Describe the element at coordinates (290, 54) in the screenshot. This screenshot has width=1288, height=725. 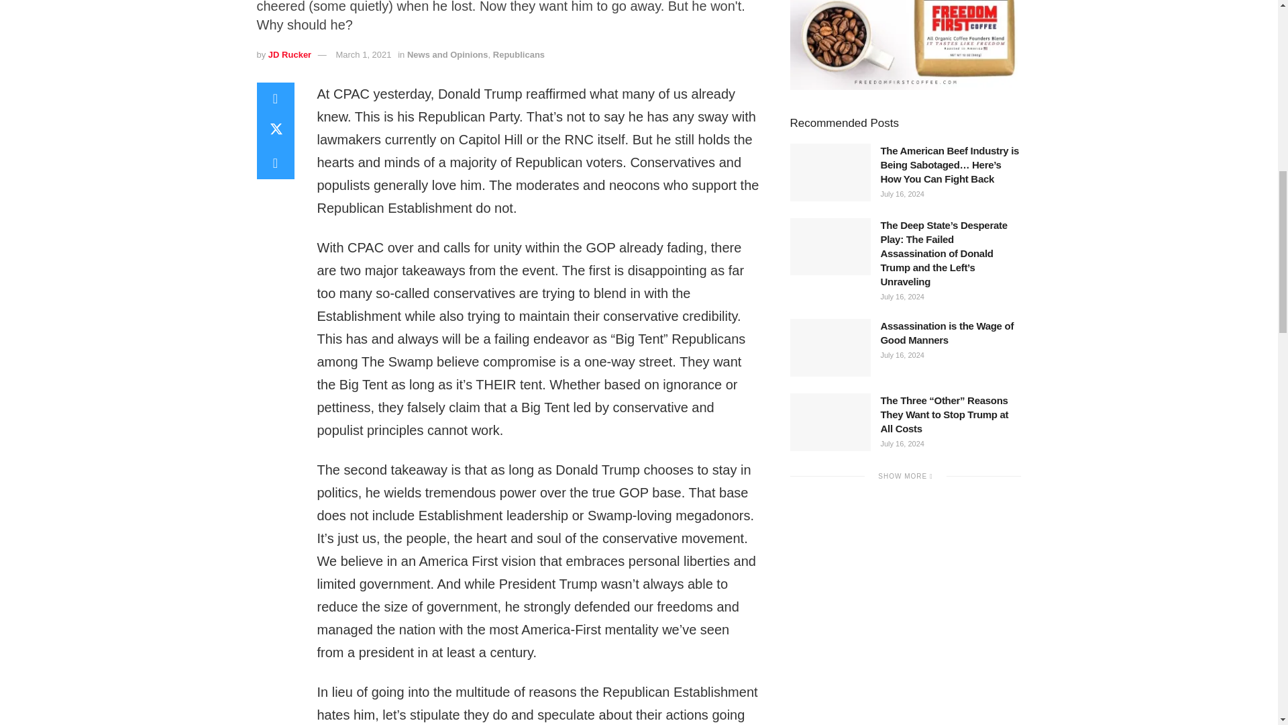
I see `JD Rucker` at that location.